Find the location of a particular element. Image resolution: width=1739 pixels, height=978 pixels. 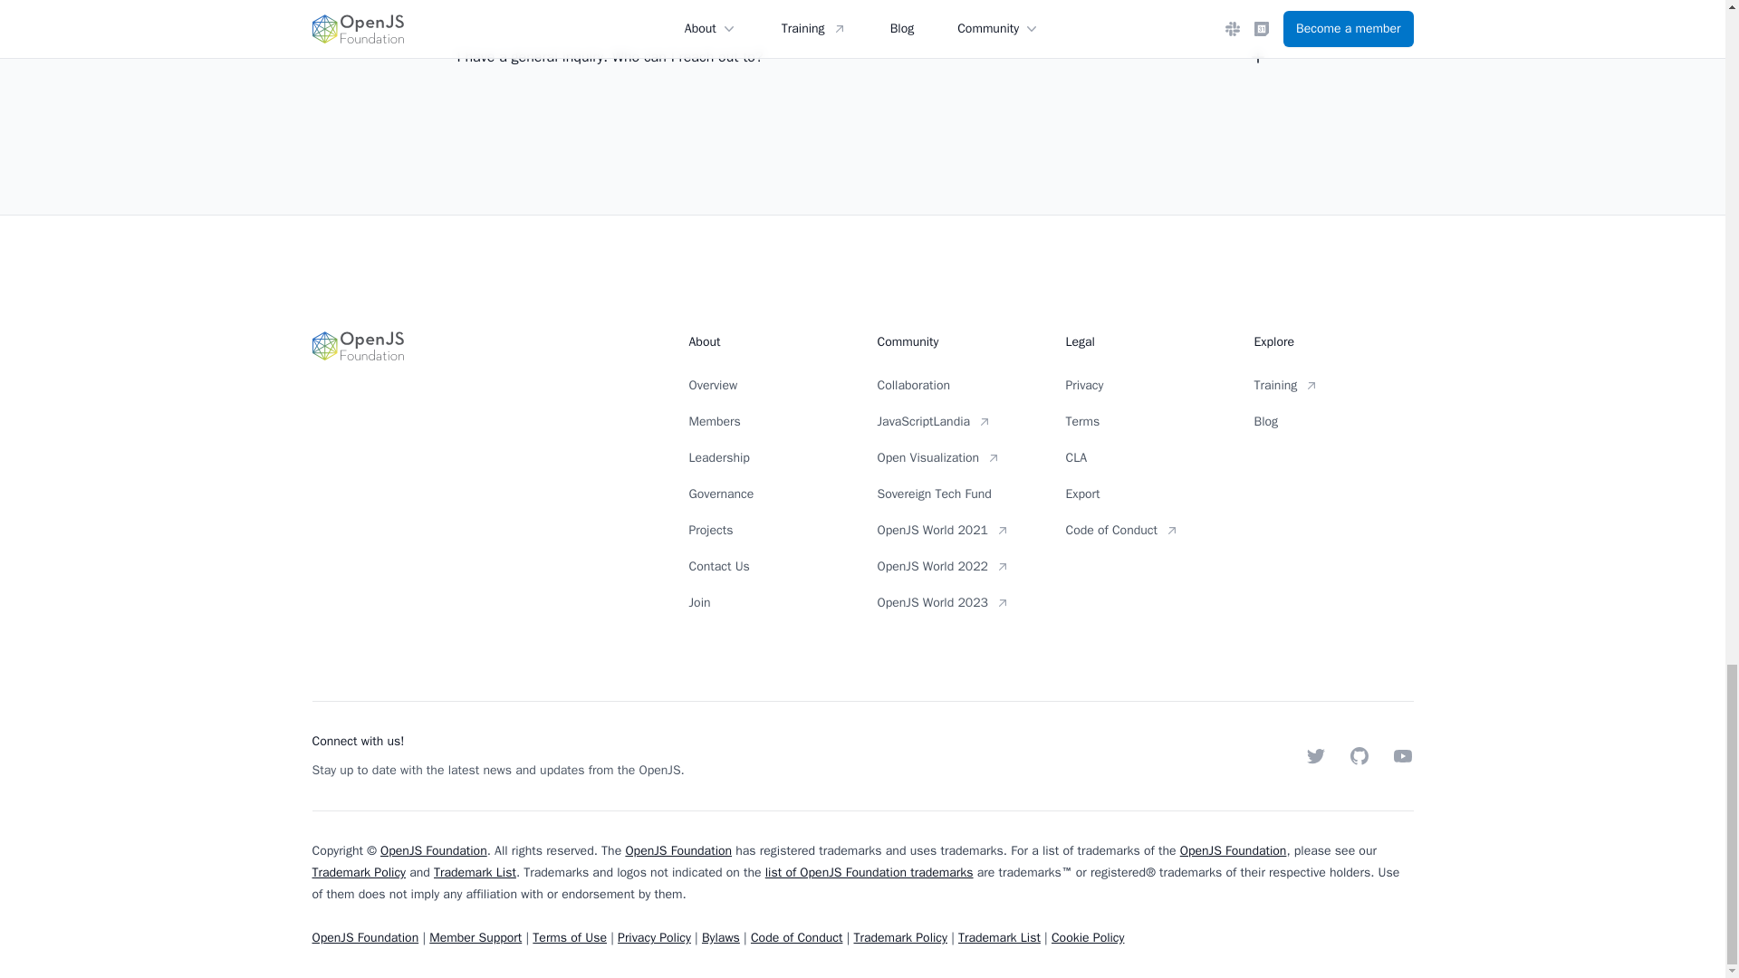

Open Visualization is located at coordinates (956, 458).